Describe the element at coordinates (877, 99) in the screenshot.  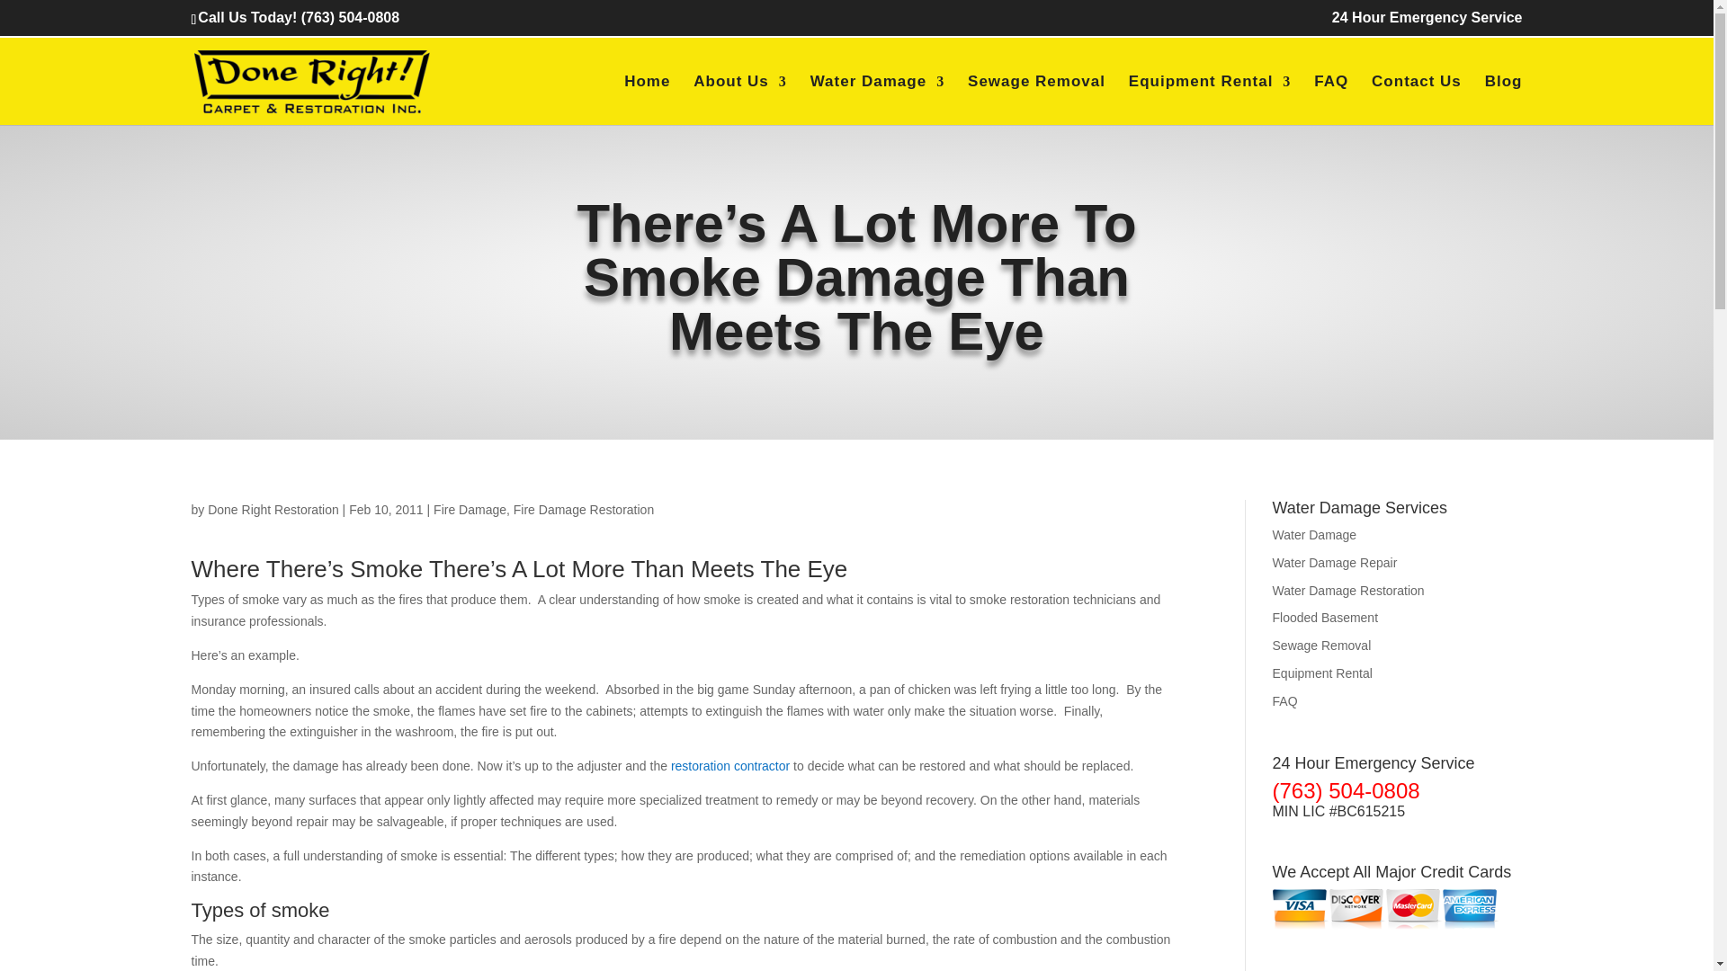
I see `Water Damage` at that location.